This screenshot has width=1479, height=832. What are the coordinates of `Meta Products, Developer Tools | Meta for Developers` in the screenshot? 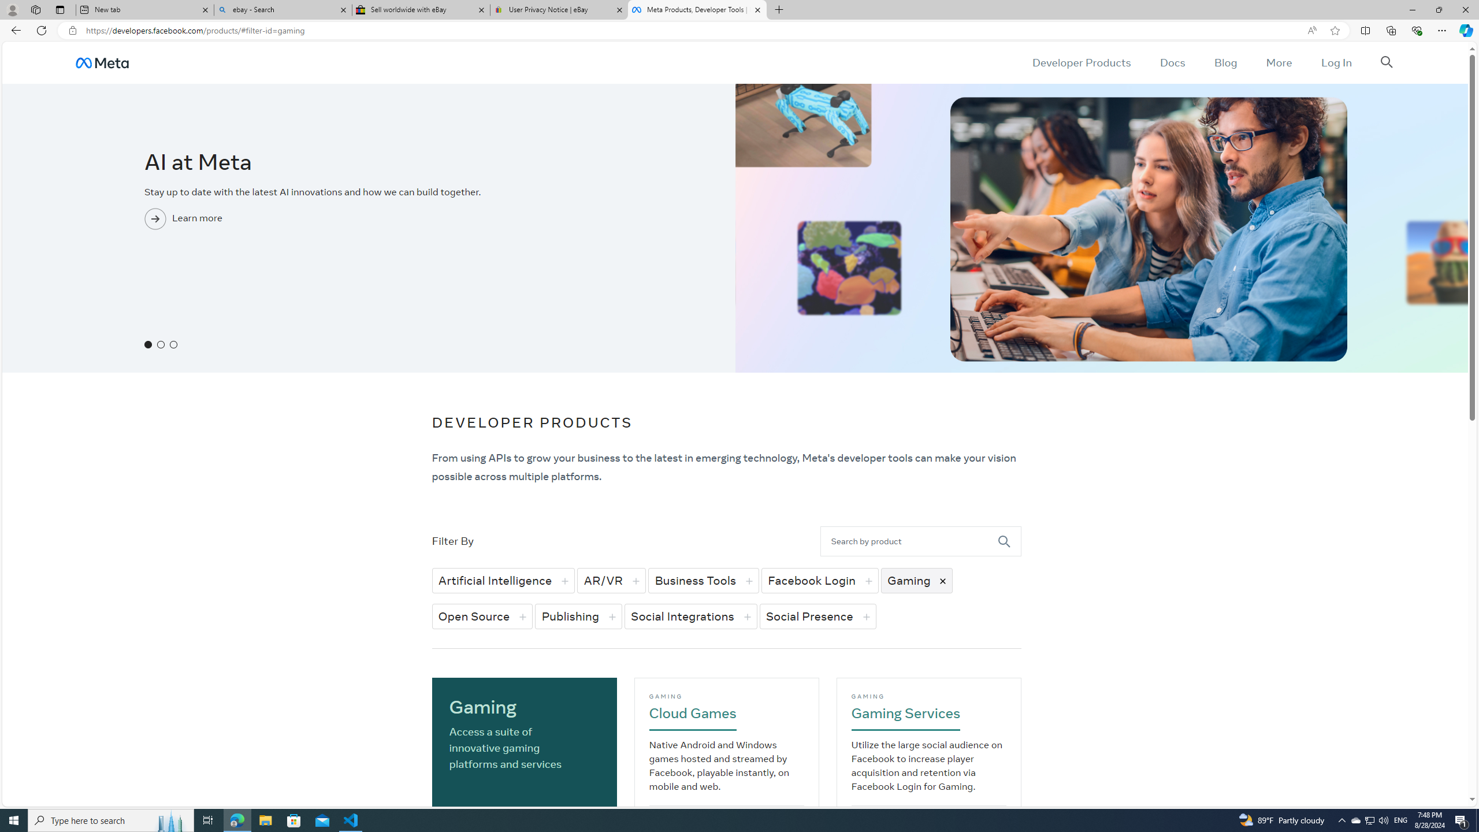 It's located at (696, 10).